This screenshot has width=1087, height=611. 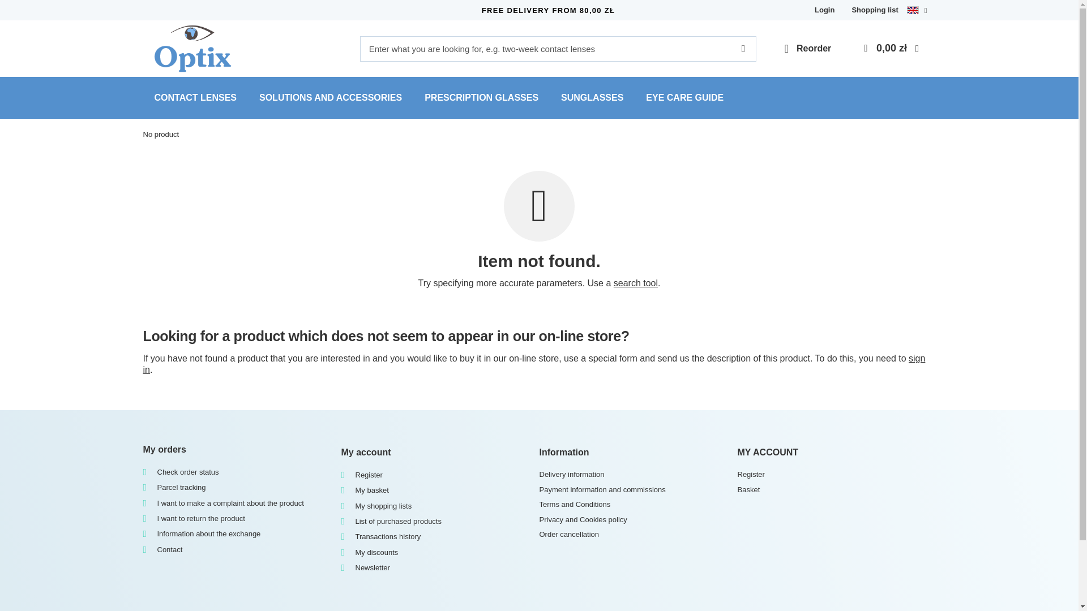 What do you see at coordinates (684, 97) in the screenshot?
I see `Eye care guide` at bounding box center [684, 97].